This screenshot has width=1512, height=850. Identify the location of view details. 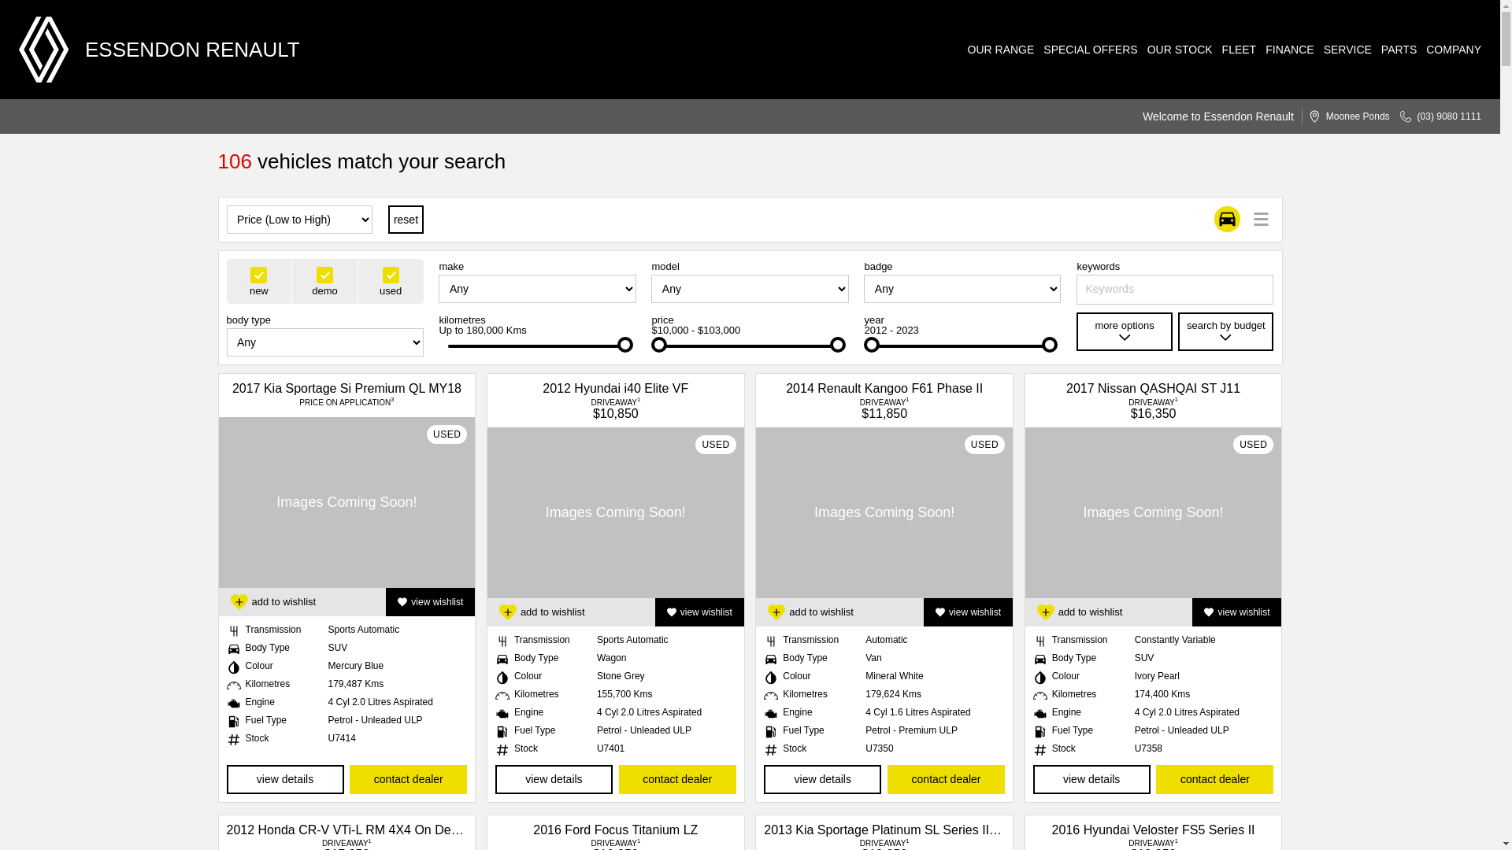
(285, 779).